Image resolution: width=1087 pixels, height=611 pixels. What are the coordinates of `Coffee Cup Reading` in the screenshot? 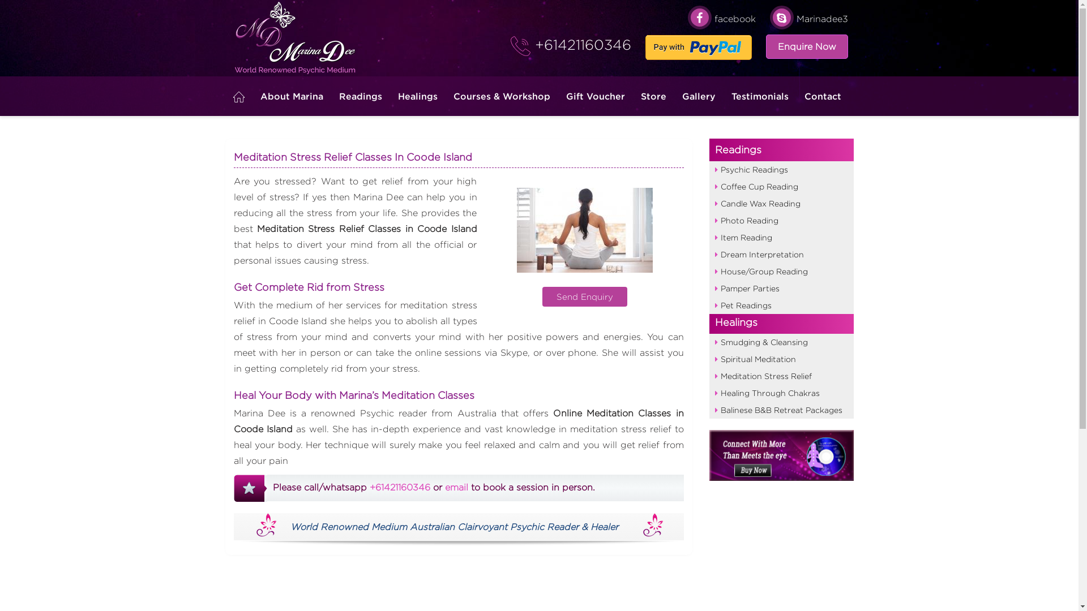 It's located at (781, 187).